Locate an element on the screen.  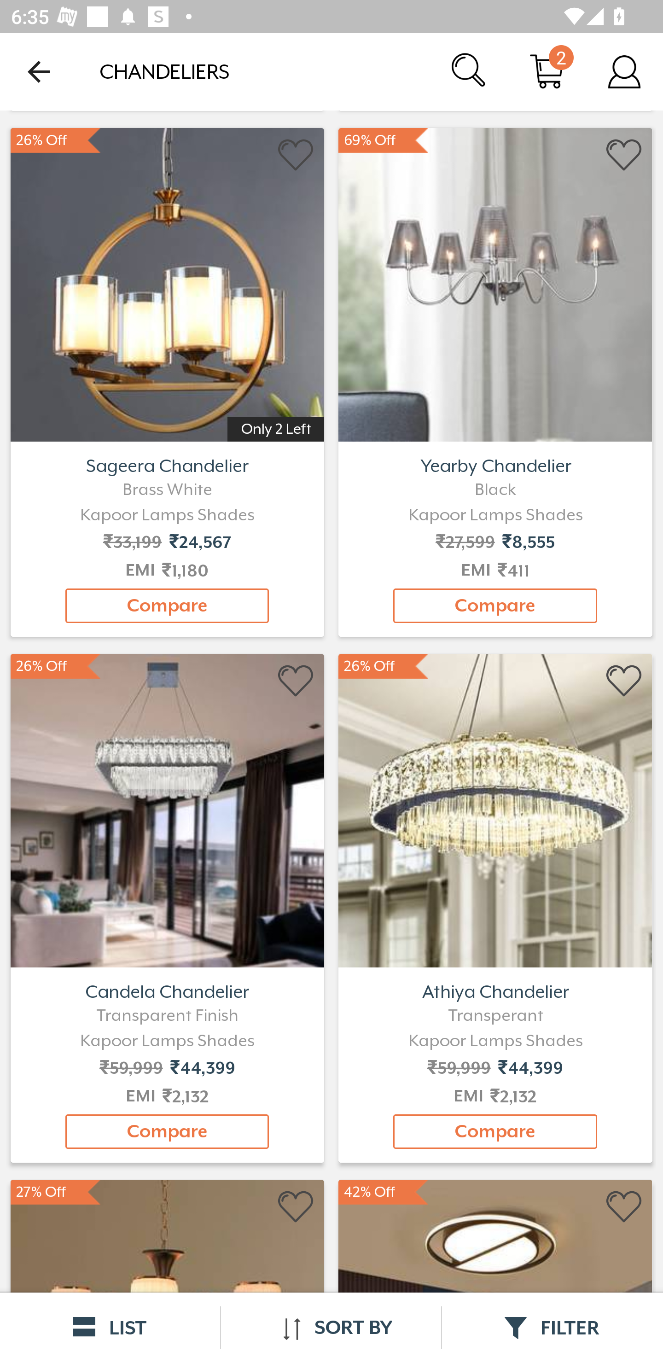
 FILTER is located at coordinates (552, 1328).